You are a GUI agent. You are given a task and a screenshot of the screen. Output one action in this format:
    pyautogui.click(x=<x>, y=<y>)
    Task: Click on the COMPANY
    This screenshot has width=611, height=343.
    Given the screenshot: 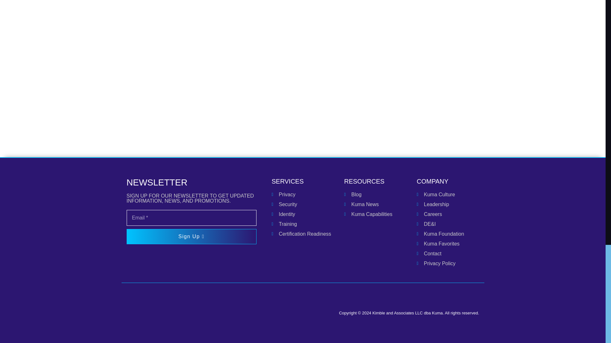 What is the action you would take?
    pyautogui.click(x=448, y=181)
    